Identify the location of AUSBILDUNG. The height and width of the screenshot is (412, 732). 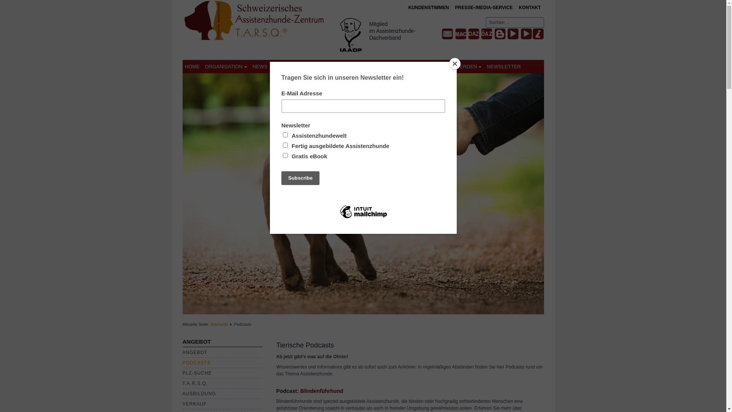
(199, 394).